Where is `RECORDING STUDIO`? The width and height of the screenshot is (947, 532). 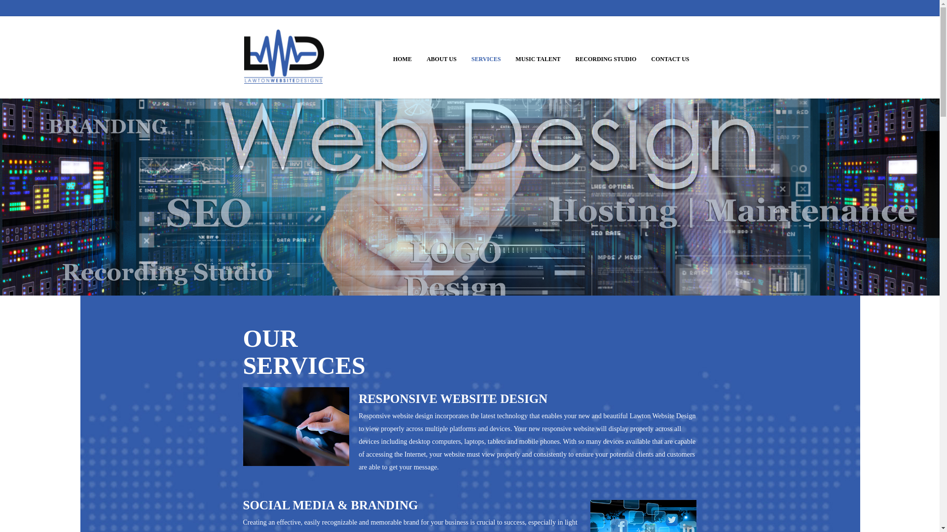
RECORDING STUDIO is located at coordinates (598, 54).